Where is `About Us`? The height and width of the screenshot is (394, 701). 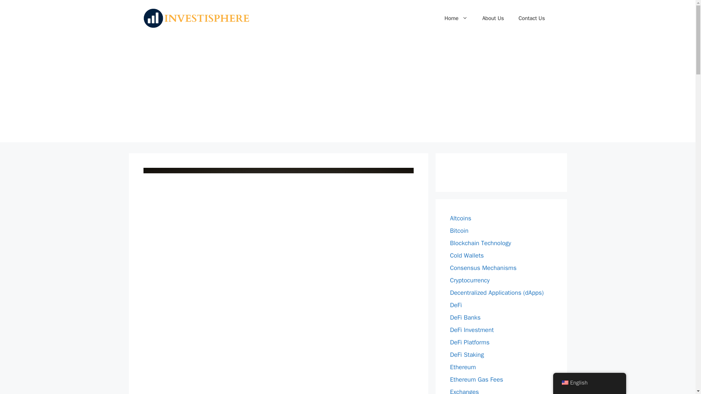
About Us is located at coordinates (493, 18).